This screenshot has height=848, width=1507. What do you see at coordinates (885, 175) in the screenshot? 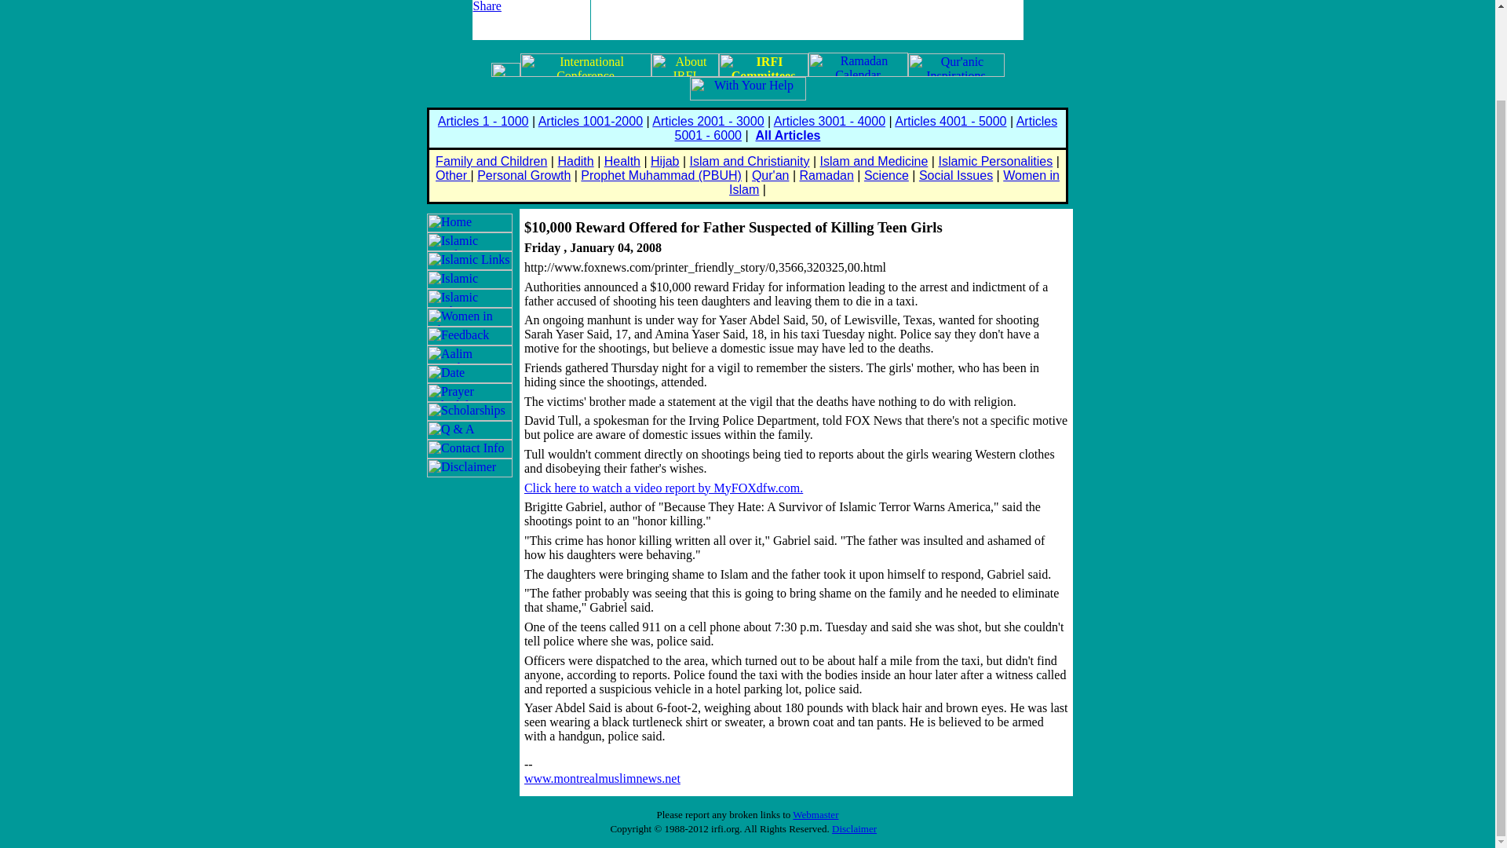
I see `Science` at bounding box center [885, 175].